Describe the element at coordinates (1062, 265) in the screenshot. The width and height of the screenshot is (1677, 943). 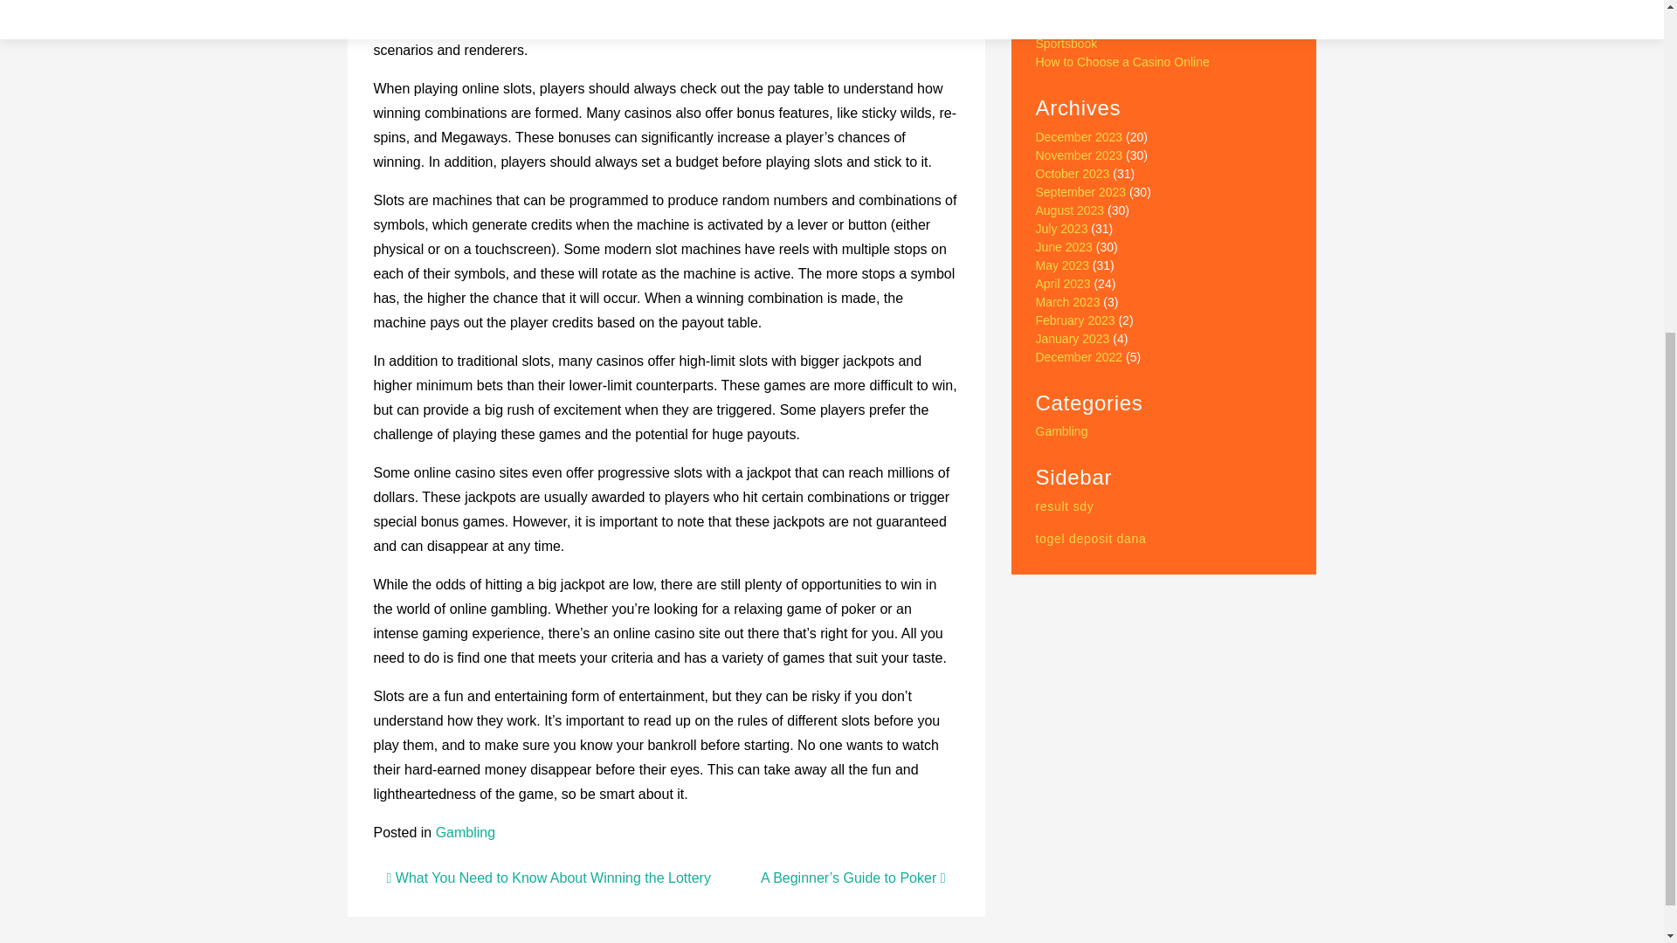
I see `May 2023` at that location.